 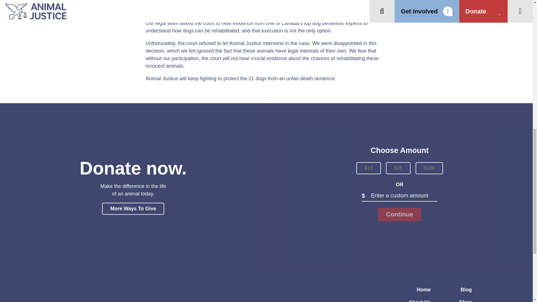 What do you see at coordinates (423, 290) in the screenshot?
I see `Home` at bounding box center [423, 290].